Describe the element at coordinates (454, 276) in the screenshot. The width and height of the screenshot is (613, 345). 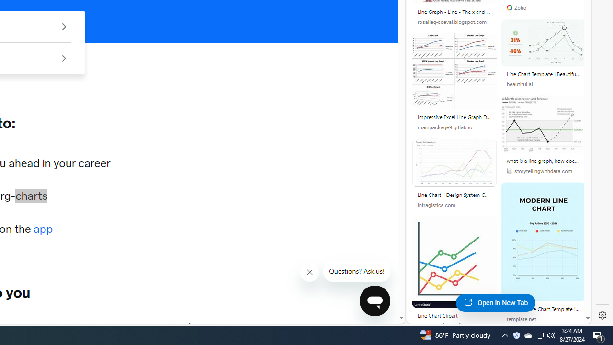
I see `Line Chart Clipartproper-cooking.info` at that location.